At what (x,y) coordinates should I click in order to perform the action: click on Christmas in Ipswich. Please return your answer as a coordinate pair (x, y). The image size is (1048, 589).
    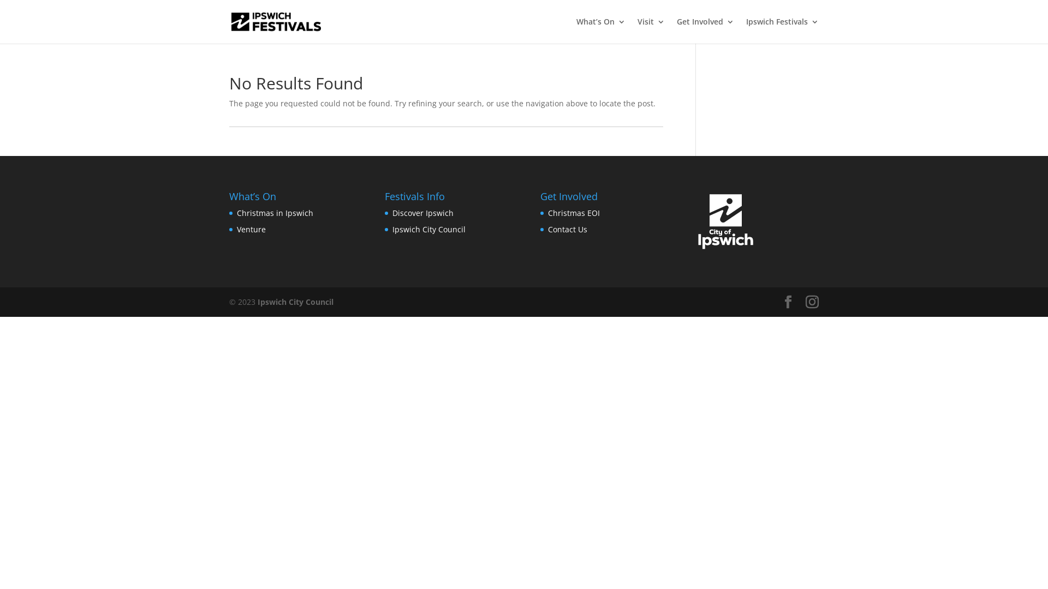
    Looking at the image, I should click on (275, 213).